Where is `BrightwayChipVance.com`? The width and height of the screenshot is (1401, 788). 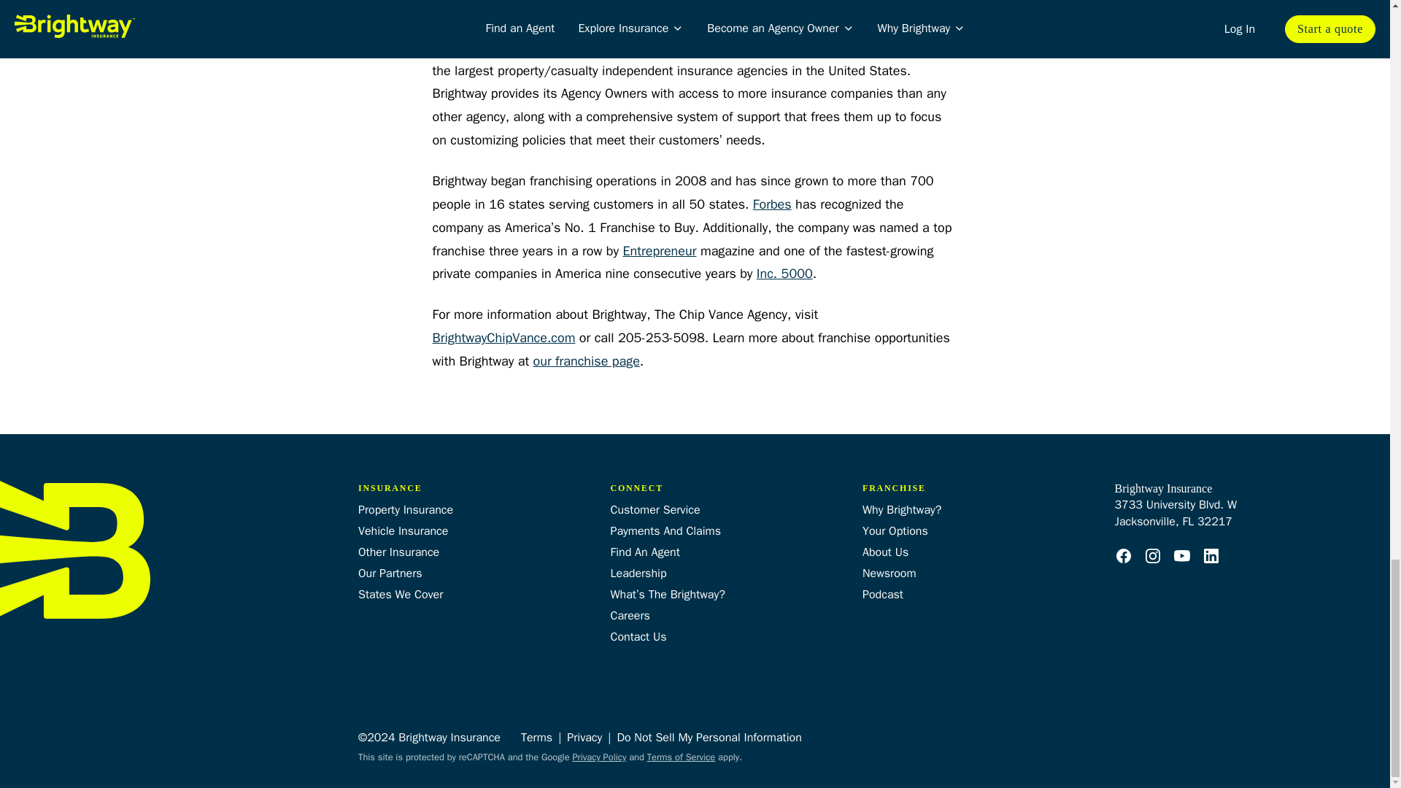 BrightwayChipVance.com is located at coordinates (503, 339).